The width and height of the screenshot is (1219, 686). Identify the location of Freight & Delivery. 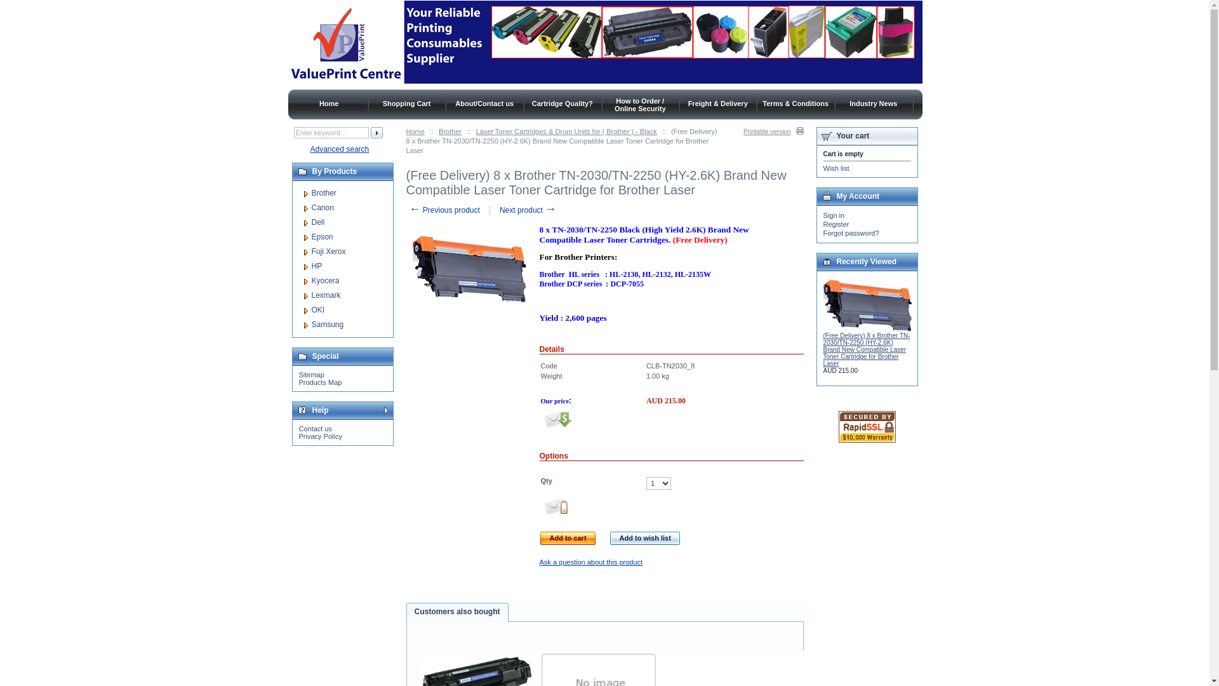
(718, 104).